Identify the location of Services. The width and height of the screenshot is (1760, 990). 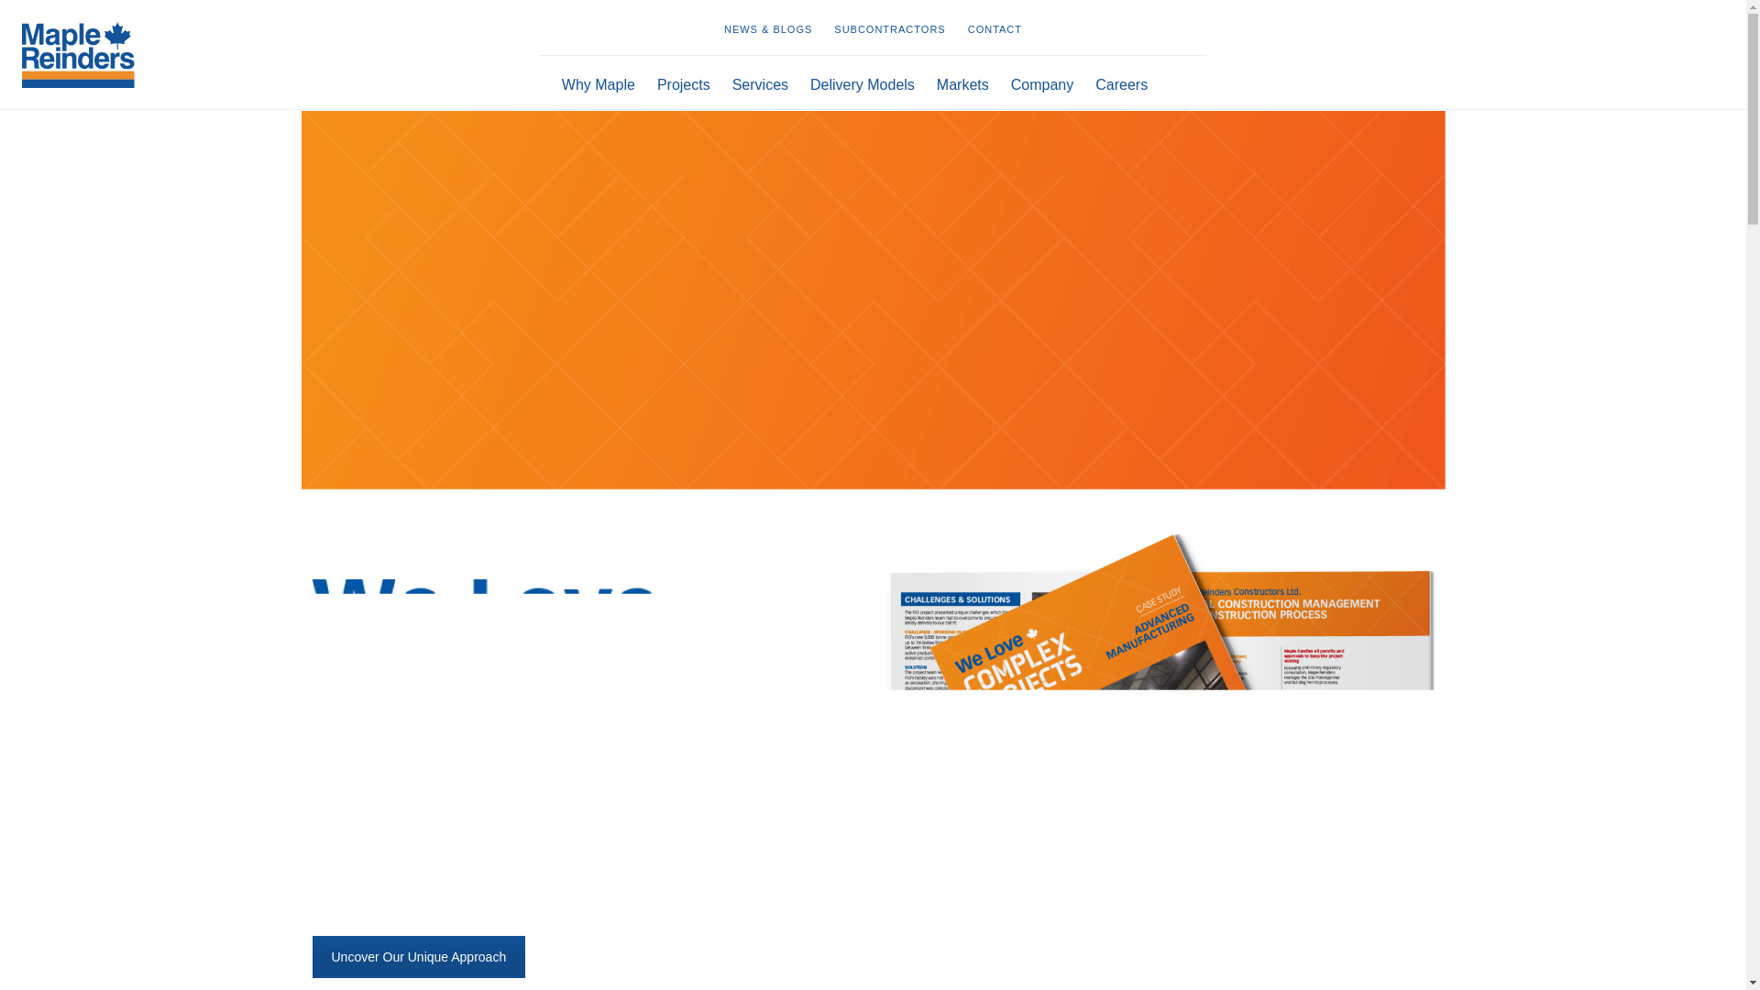
(760, 82).